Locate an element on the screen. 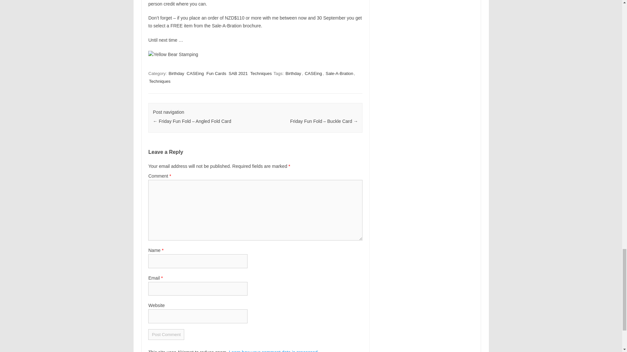  CASEing is located at coordinates (313, 74).